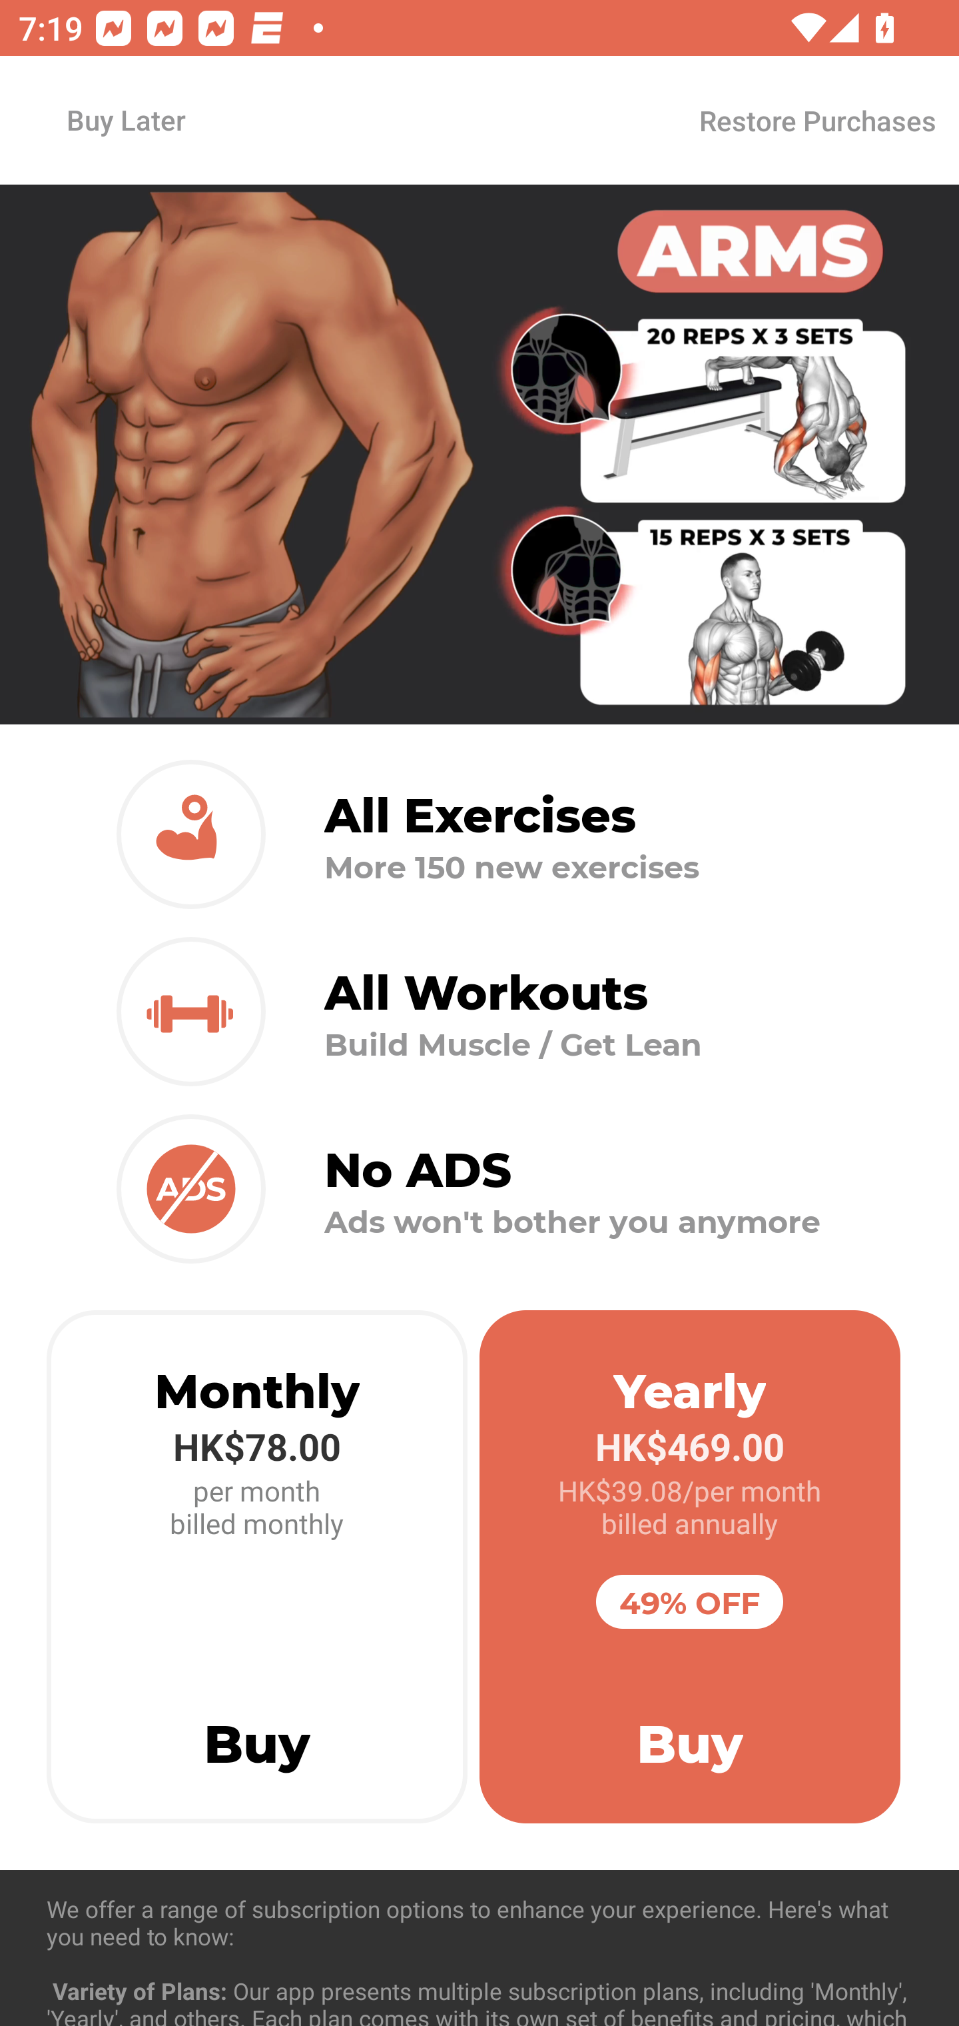  Describe the element at coordinates (125, 119) in the screenshot. I see `Buy Later` at that location.